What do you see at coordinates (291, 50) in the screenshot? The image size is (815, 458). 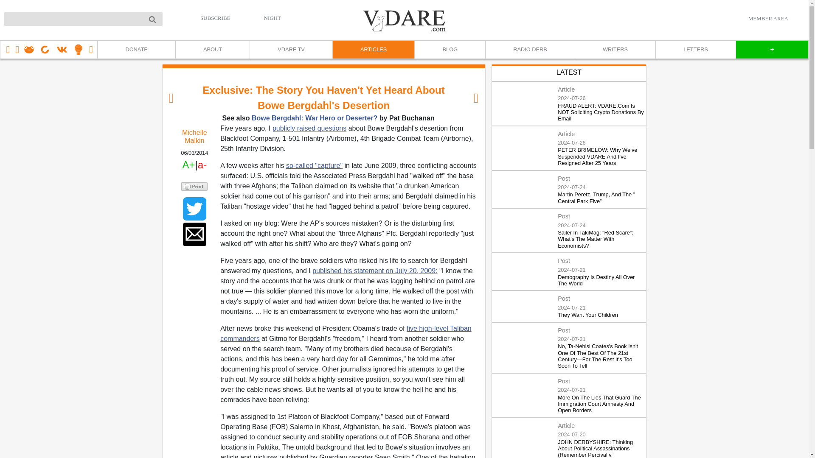 I see `VDARE TV` at bounding box center [291, 50].